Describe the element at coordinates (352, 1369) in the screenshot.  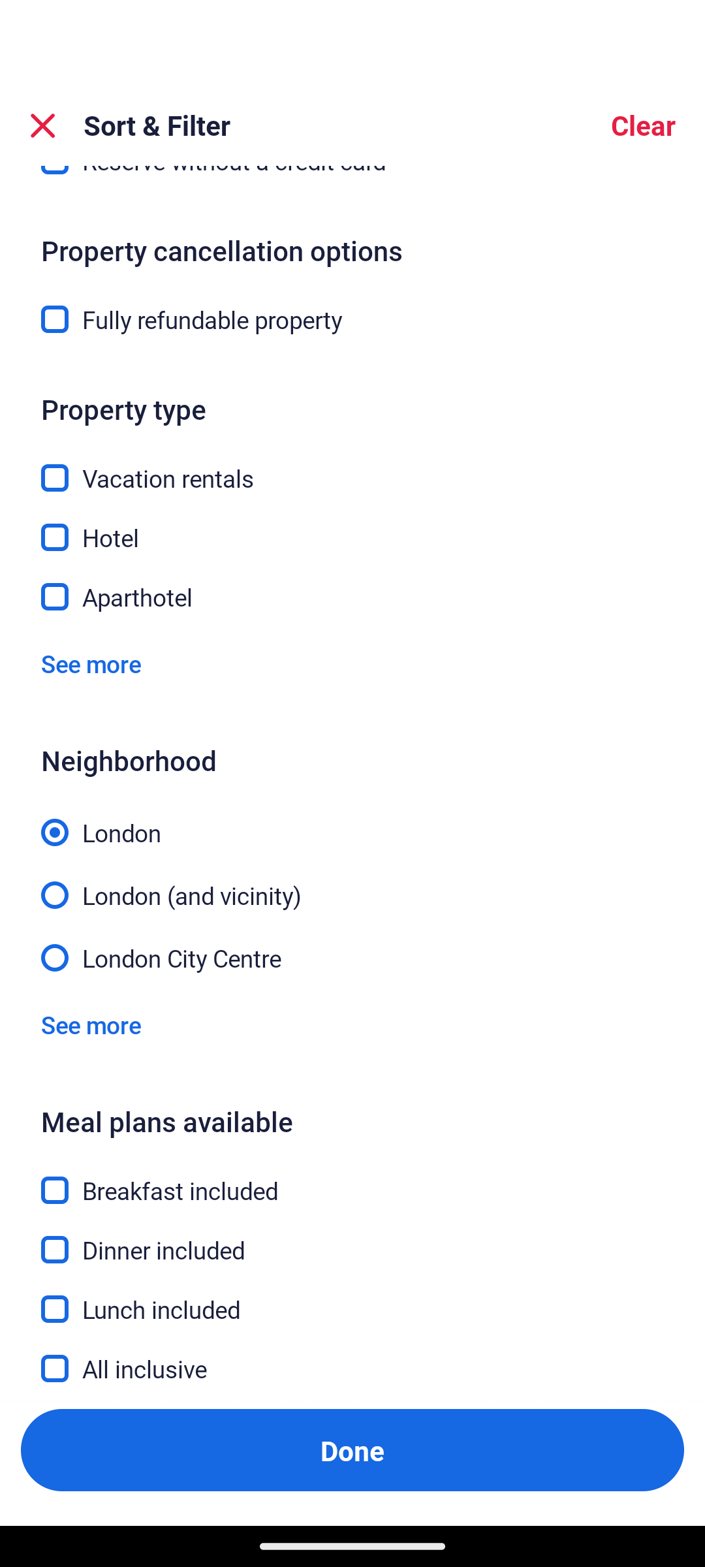
I see `All inclusive, All inclusive` at that location.